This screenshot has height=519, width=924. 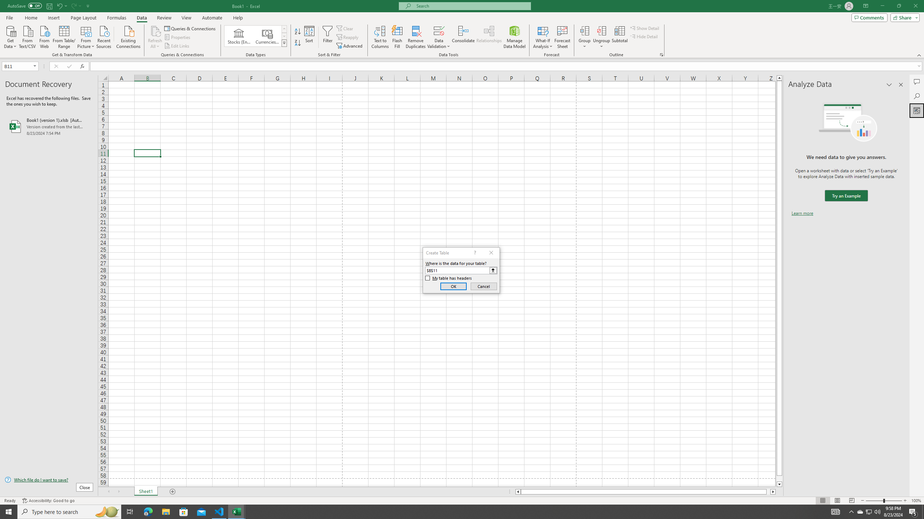 What do you see at coordinates (267, 36) in the screenshot?
I see `Currencies (English)` at bounding box center [267, 36].